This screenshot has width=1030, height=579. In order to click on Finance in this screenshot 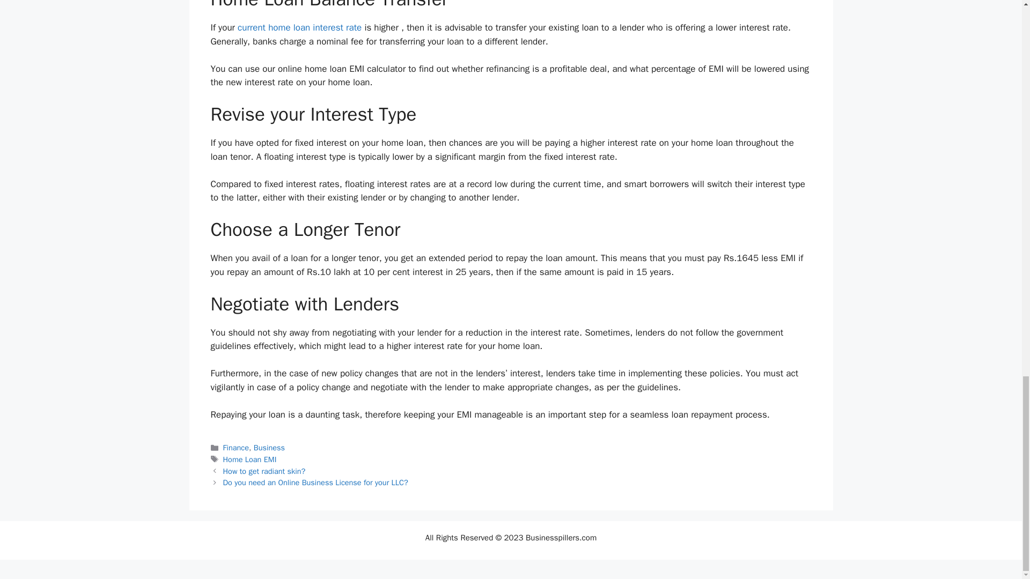, I will do `click(236, 447)`.